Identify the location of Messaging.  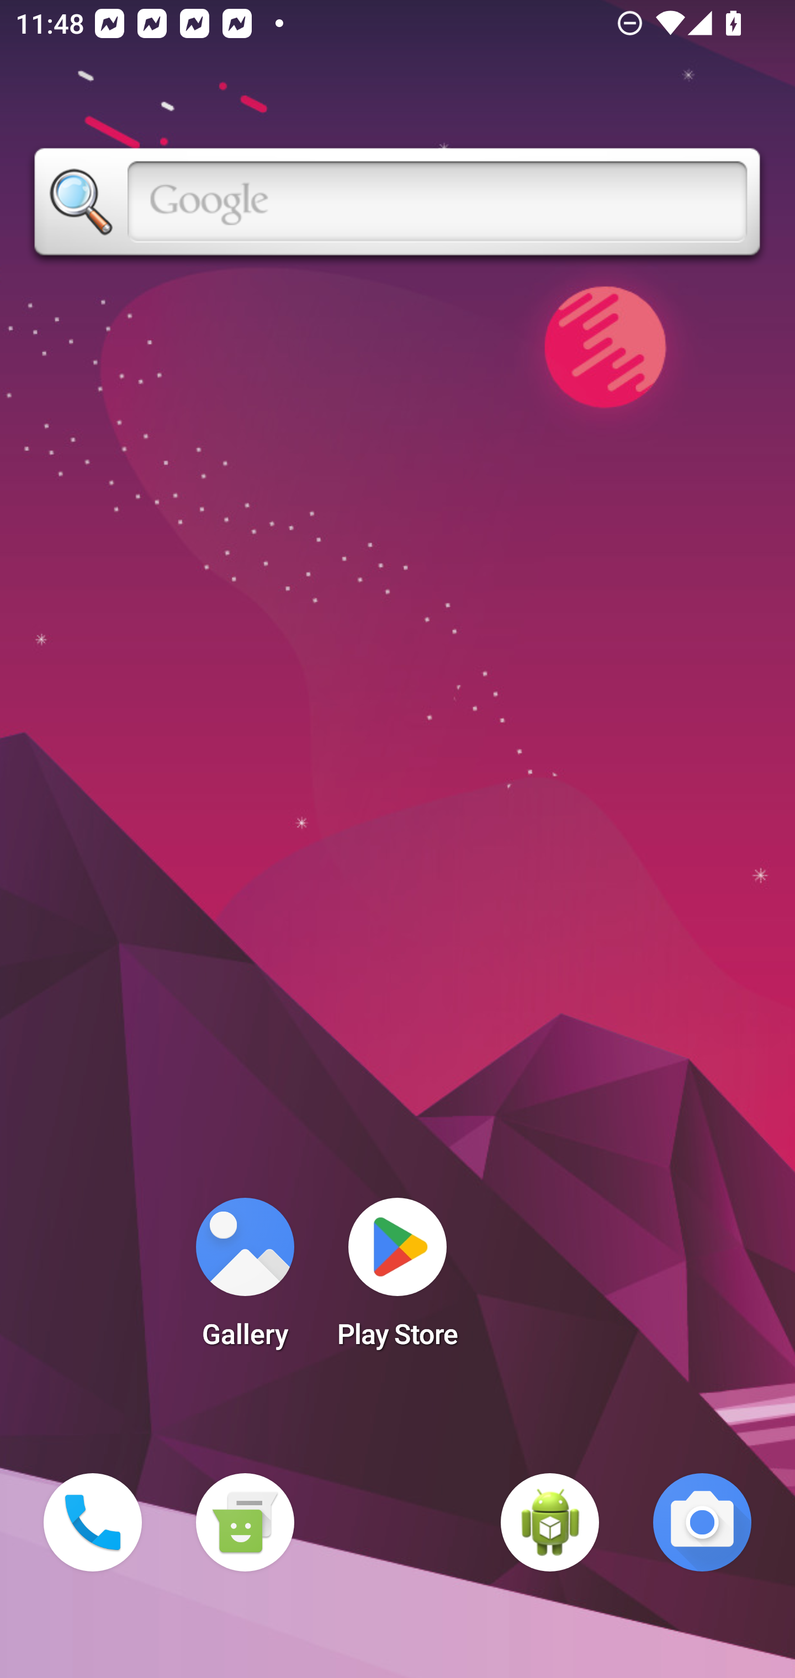
(245, 1522).